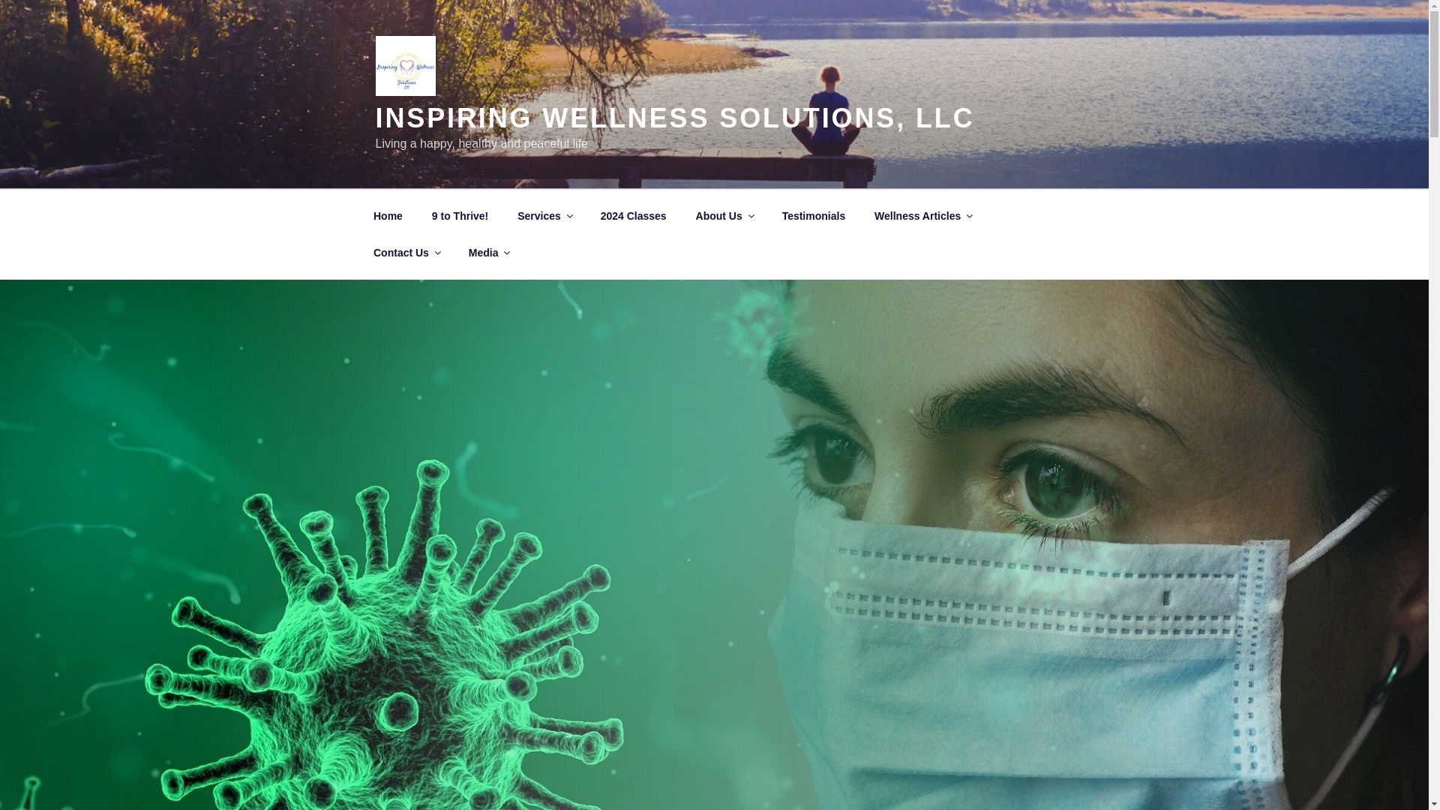  What do you see at coordinates (460, 216) in the screenshot?
I see `9 to Thrive!` at bounding box center [460, 216].